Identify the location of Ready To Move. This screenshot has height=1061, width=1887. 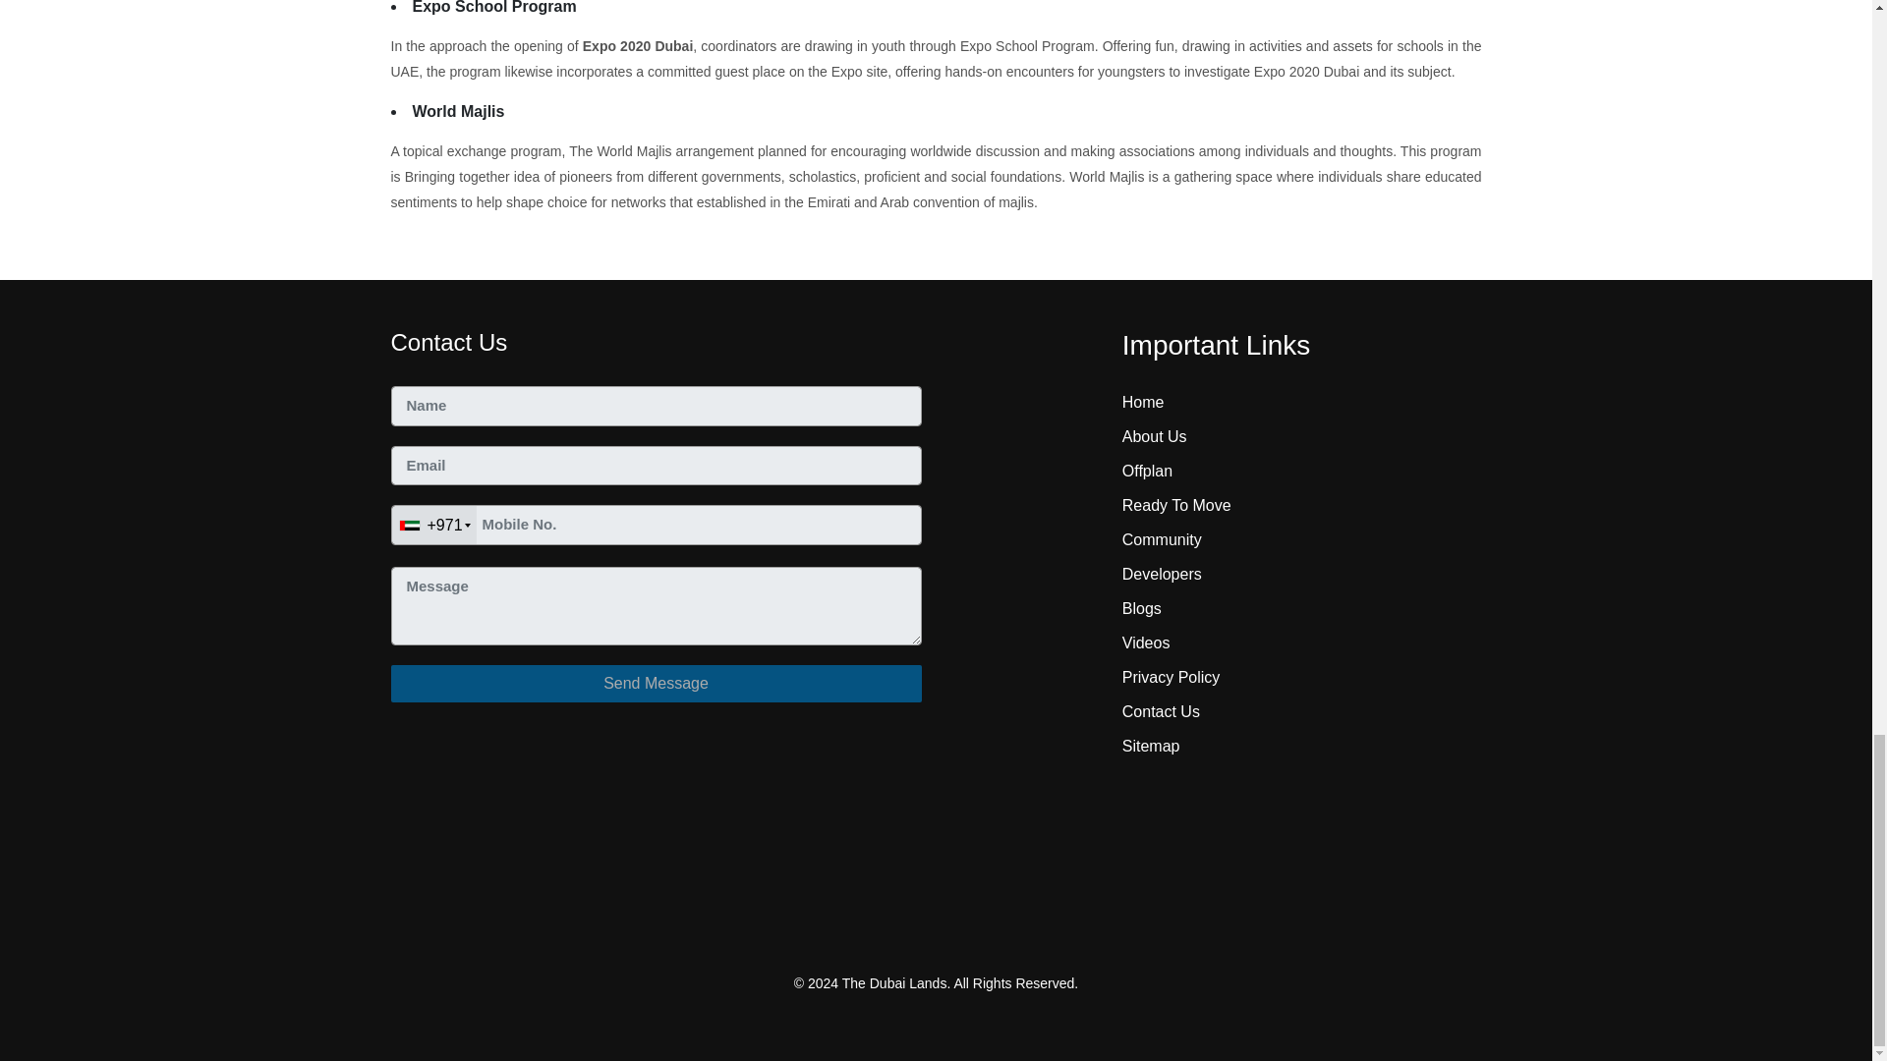
(1177, 505).